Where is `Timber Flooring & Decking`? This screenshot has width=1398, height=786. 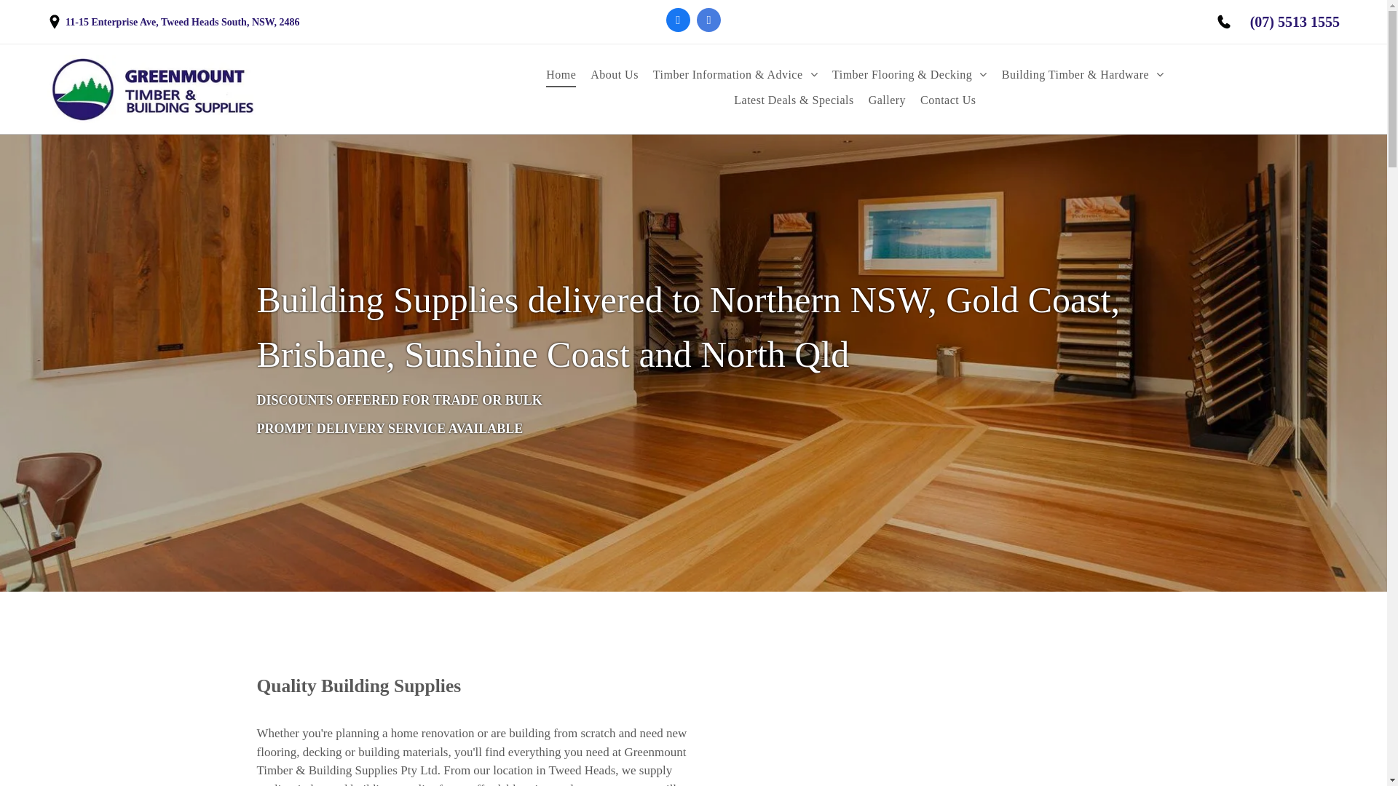
Timber Flooring & Decking is located at coordinates (910, 75).